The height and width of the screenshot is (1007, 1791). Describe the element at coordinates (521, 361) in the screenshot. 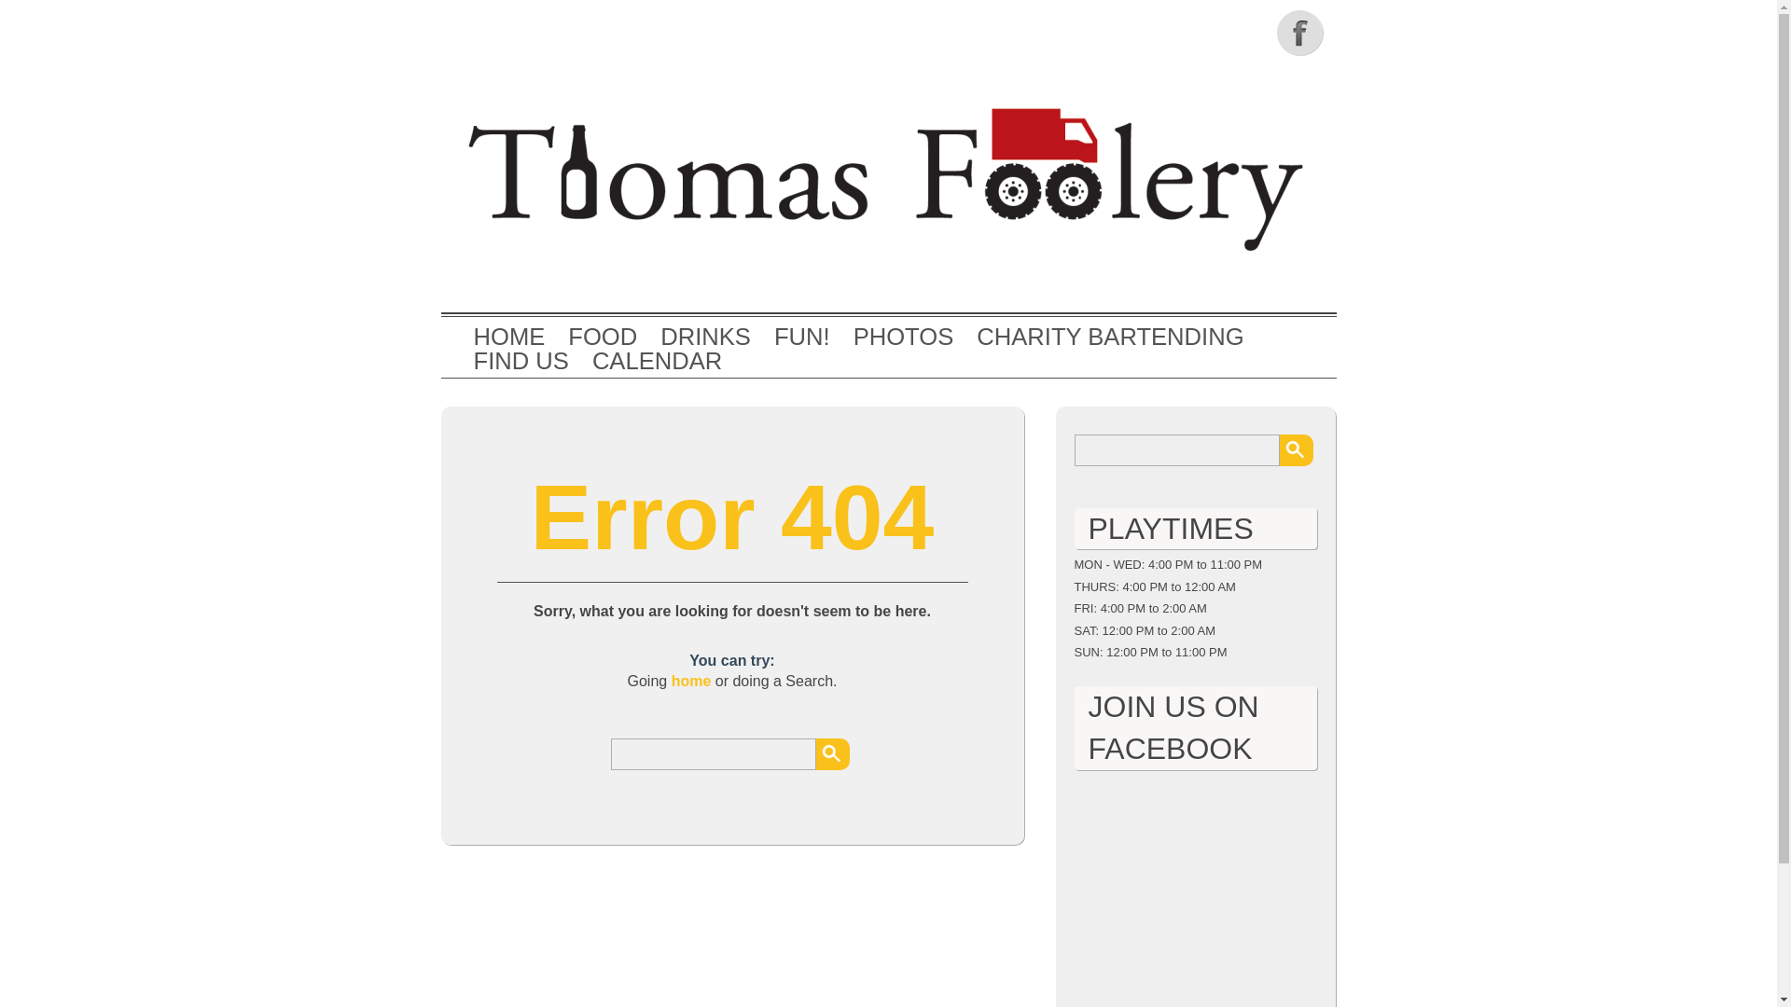

I see `FIND US` at that location.